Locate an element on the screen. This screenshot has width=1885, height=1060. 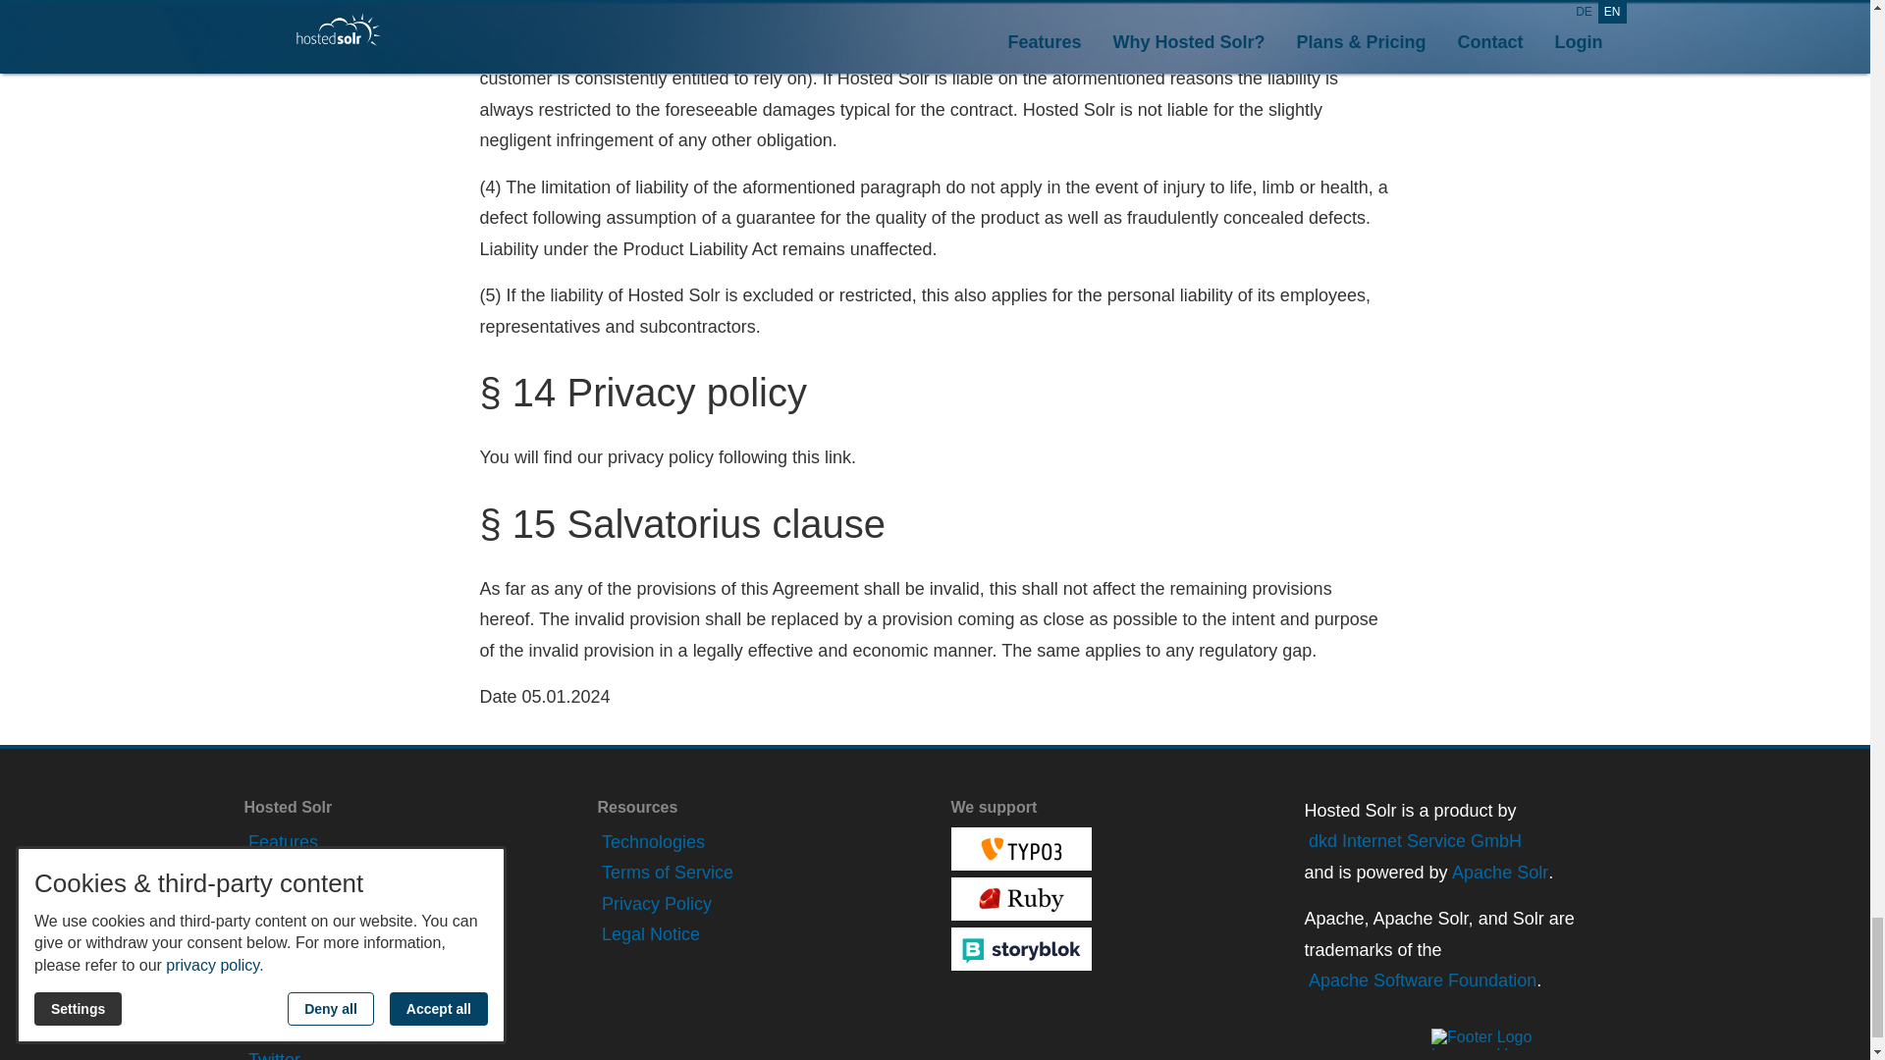
Apache Software Foundation is located at coordinates (1420, 981).